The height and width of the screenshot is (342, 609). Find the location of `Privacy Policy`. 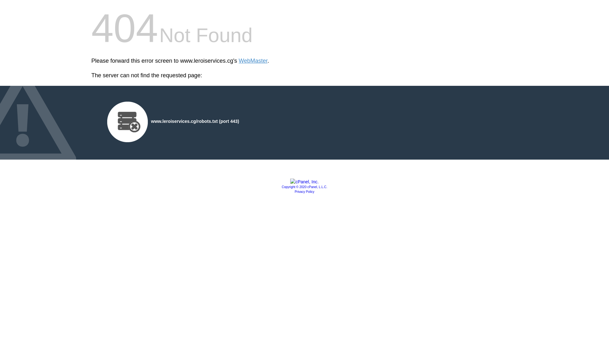

Privacy Policy is located at coordinates (304, 192).